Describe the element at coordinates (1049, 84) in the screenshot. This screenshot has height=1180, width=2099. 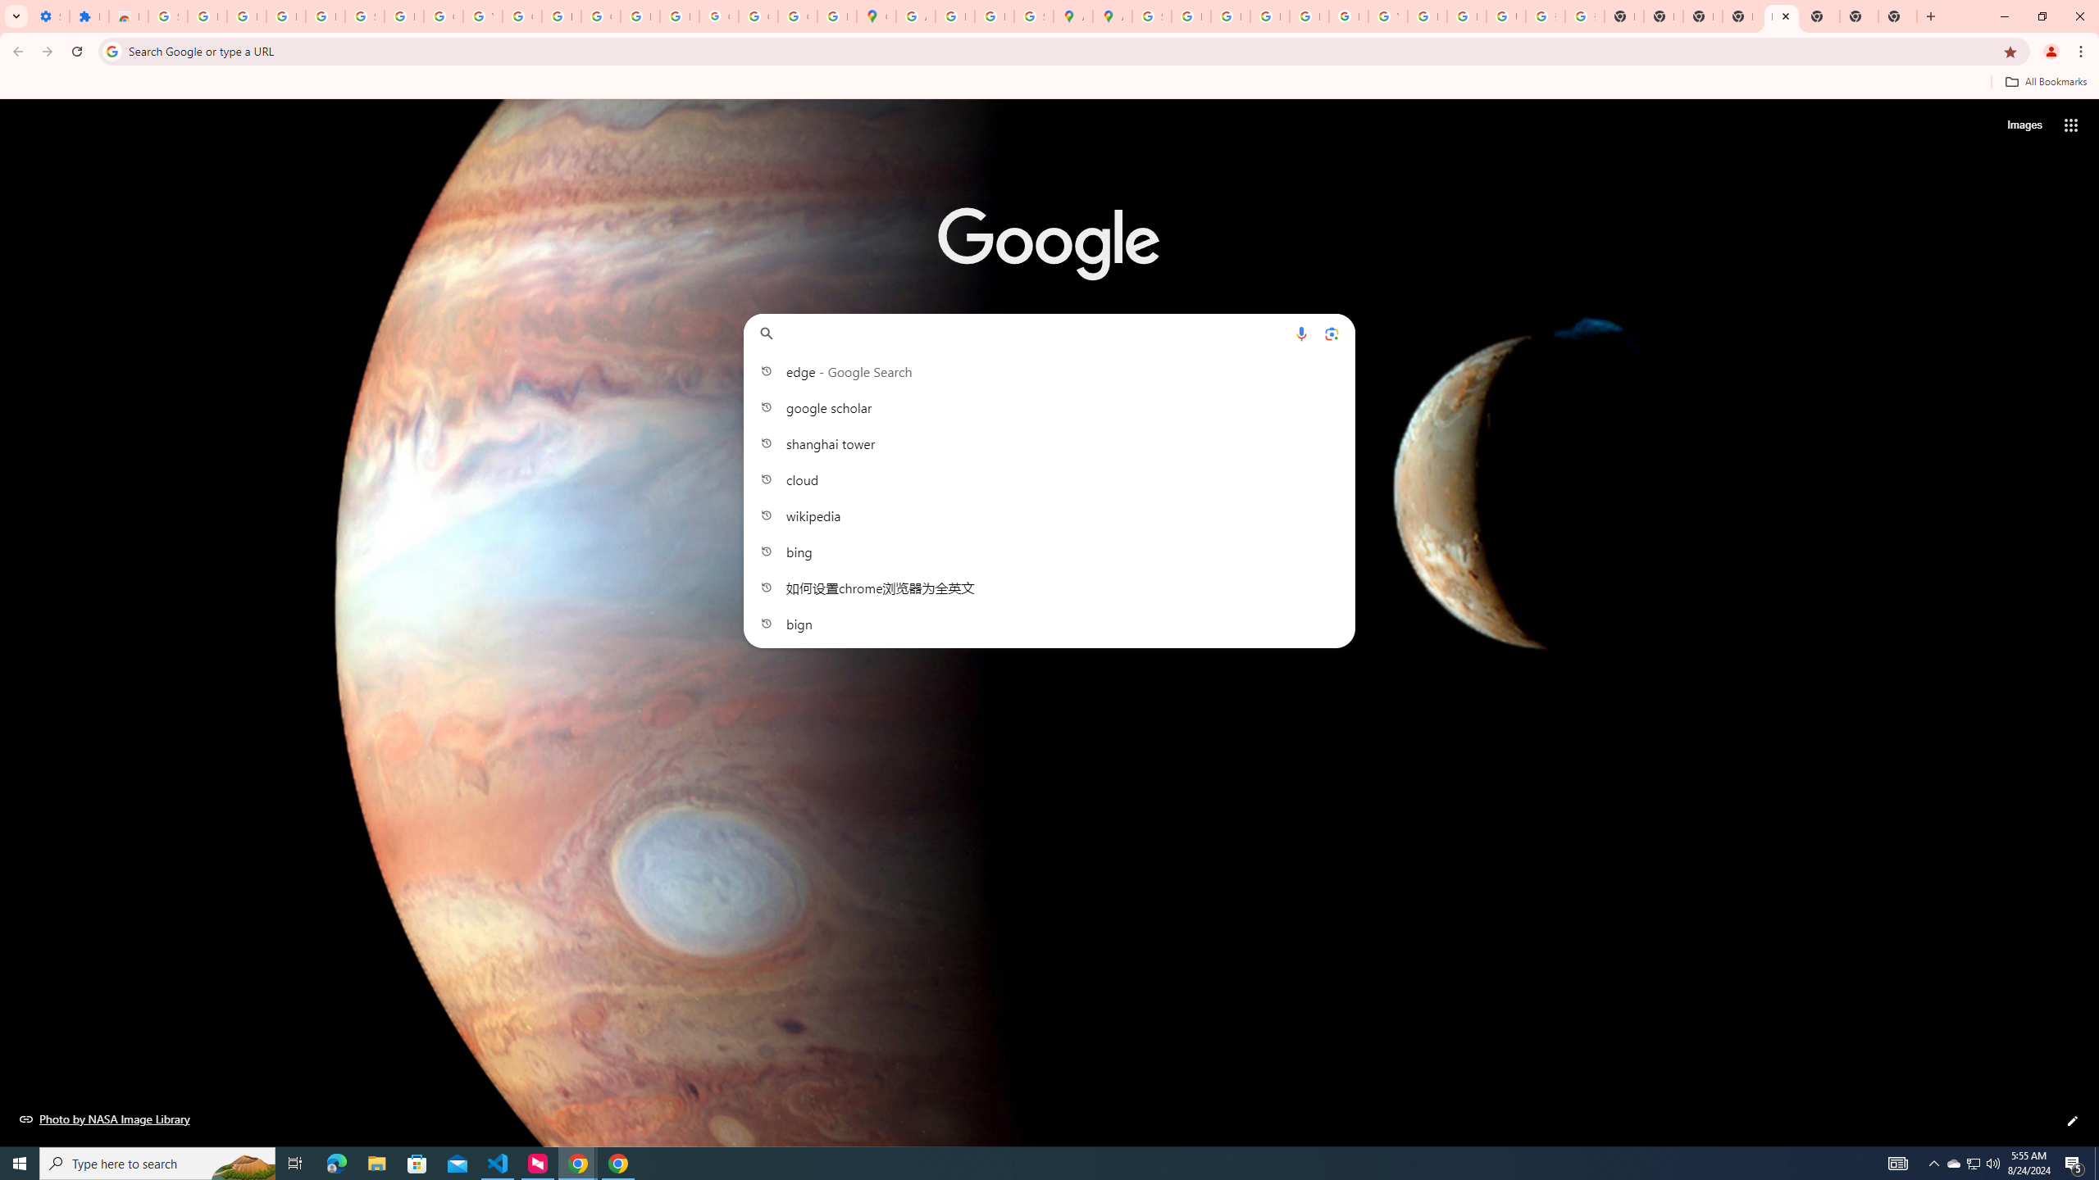
I see `Bookmarks` at that location.